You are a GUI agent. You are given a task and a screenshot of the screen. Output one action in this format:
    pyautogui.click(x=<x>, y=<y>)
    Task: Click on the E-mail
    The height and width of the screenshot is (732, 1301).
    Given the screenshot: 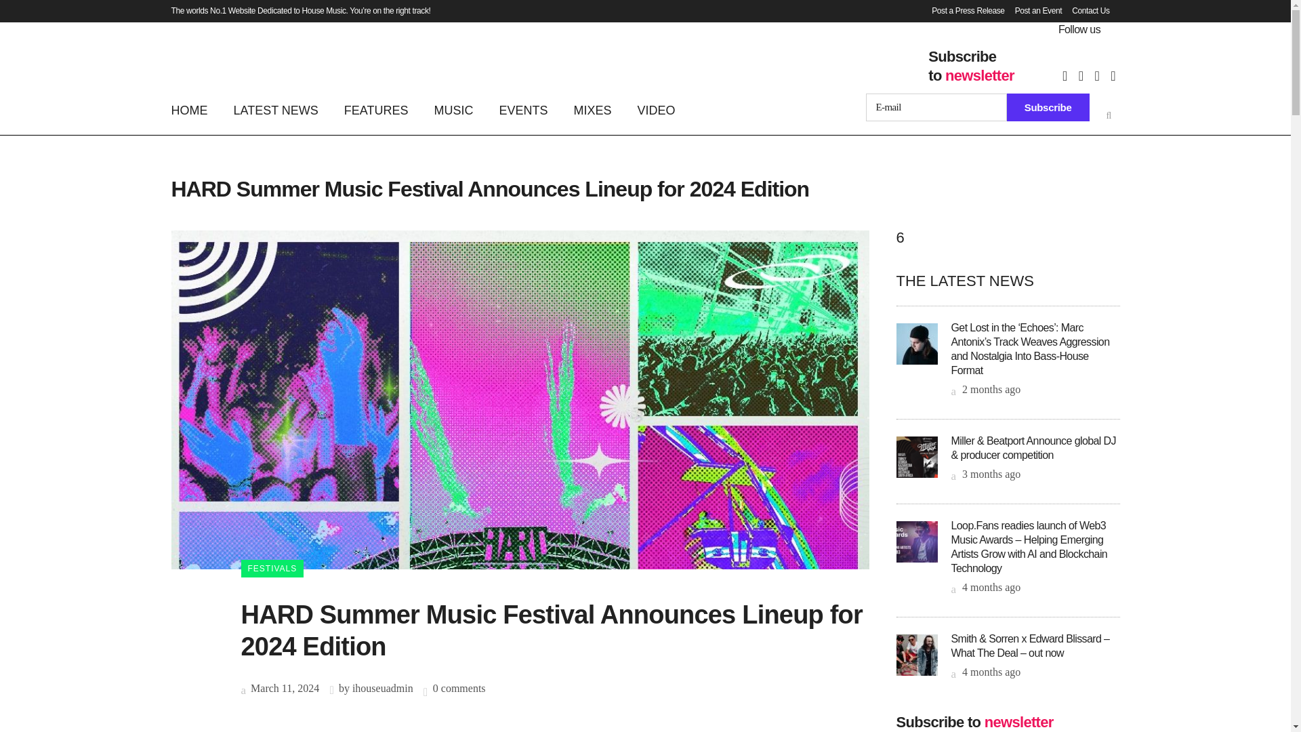 What is the action you would take?
    pyautogui.click(x=936, y=107)
    